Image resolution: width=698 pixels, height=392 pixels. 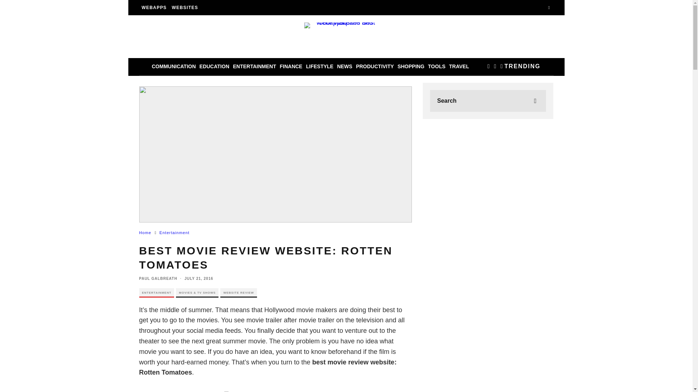 I want to click on WEBSITES, so click(x=185, y=8).